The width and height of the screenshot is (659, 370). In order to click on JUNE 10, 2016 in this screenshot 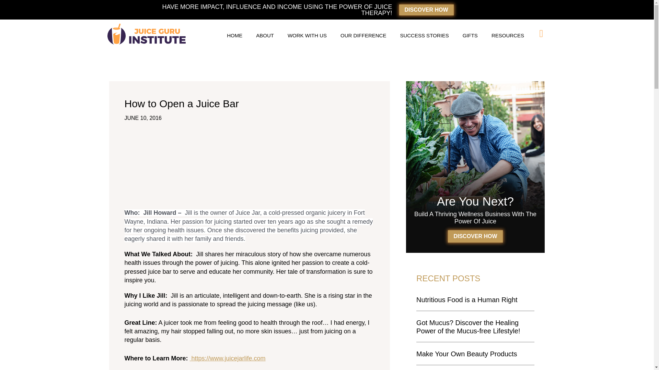, I will do `click(143, 118)`.